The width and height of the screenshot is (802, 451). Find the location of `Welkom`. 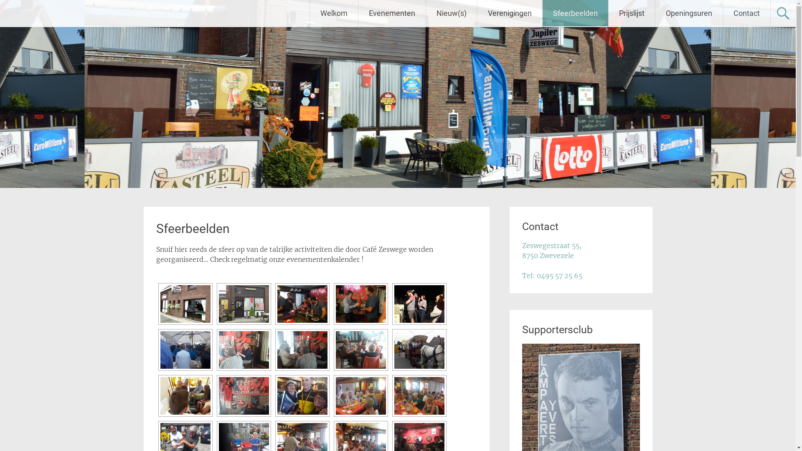

Welkom is located at coordinates (334, 13).